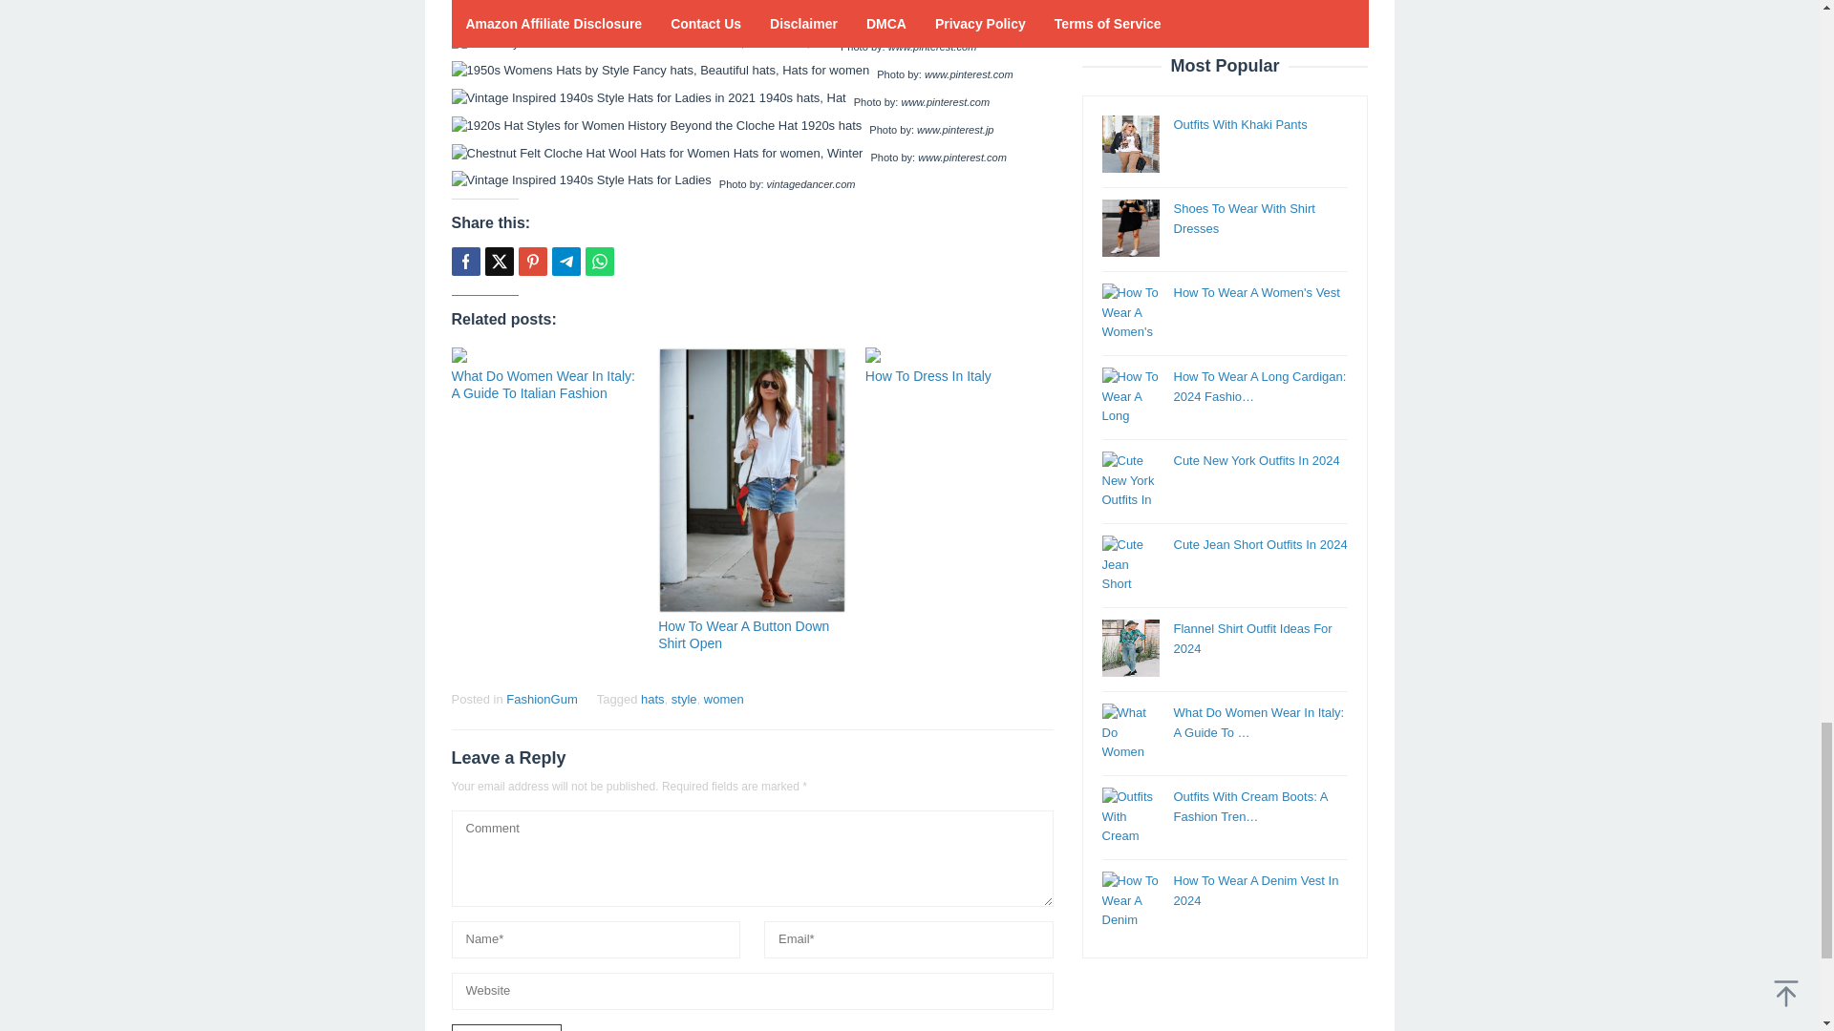  I want to click on Post Comment, so click(506, 1027).